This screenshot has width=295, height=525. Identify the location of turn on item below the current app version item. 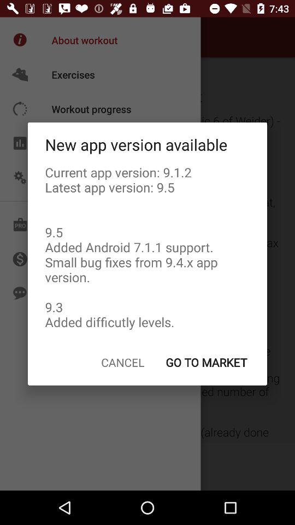
(122, 362).